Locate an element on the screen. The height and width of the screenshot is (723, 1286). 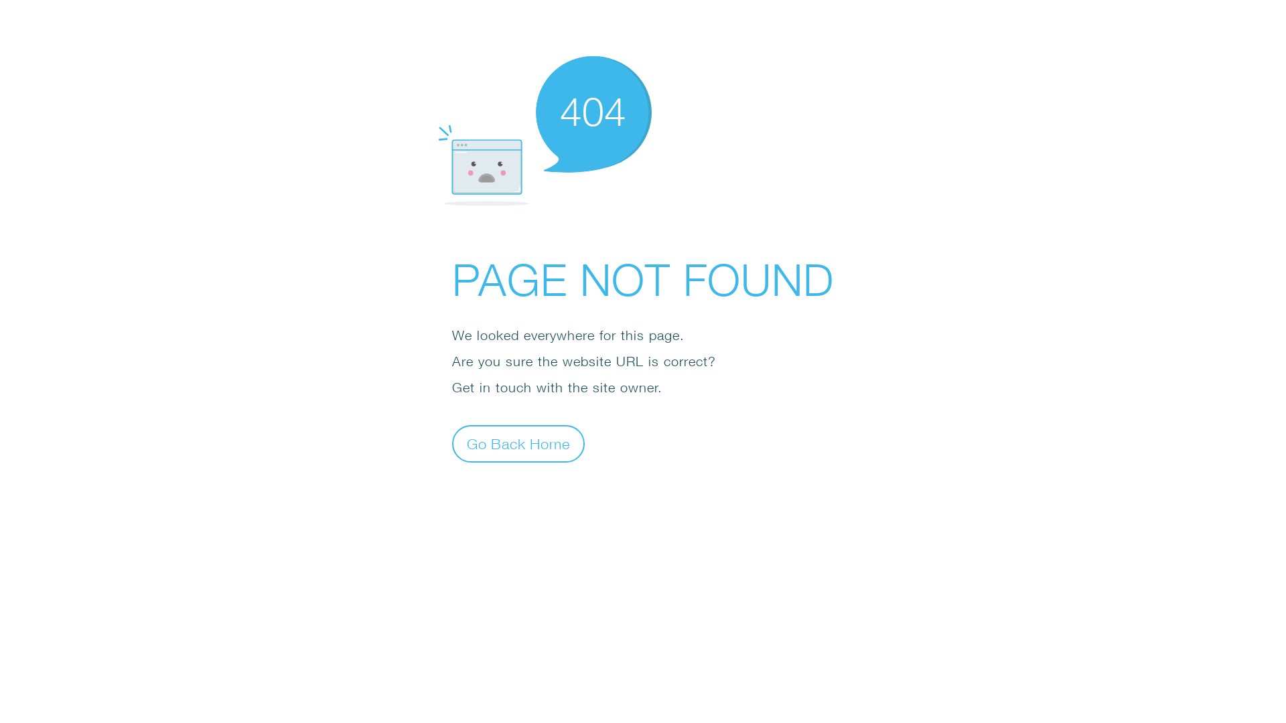
Go Back Home is located at coordinates (518, 443).